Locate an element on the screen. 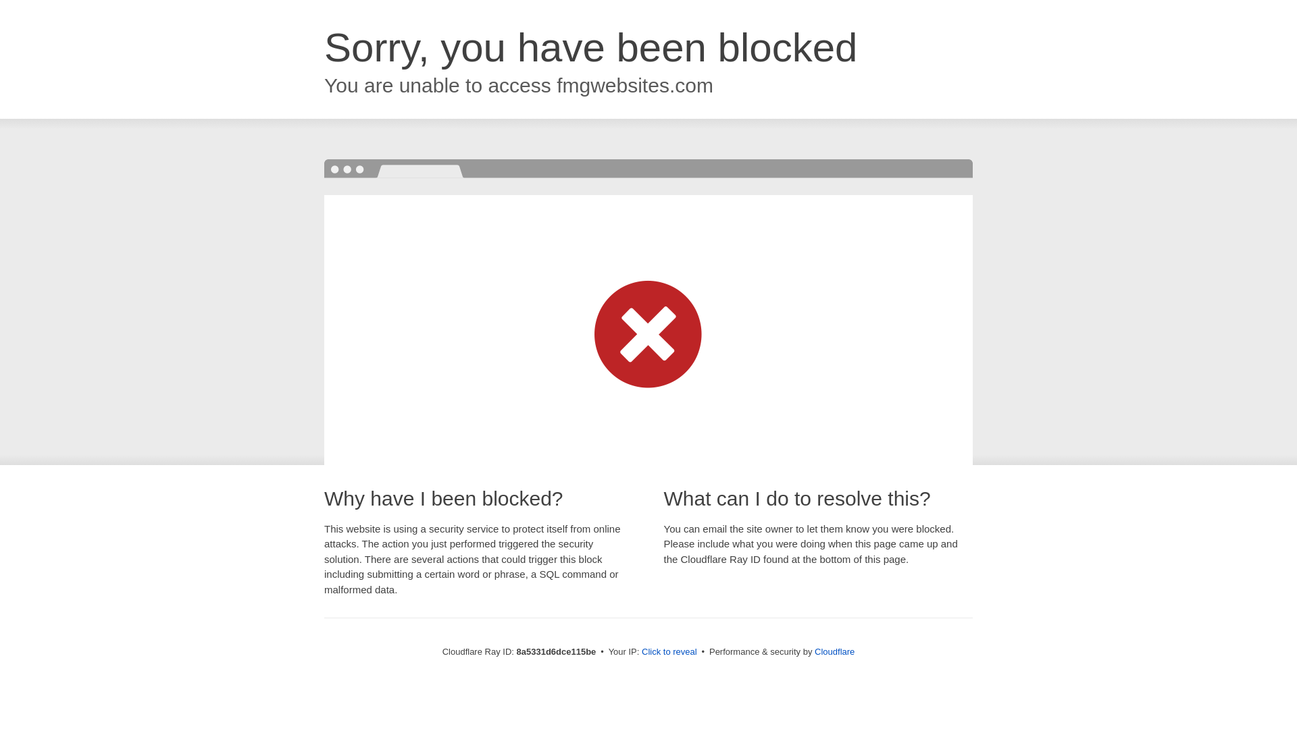  Cloudflare is located at coordinates (834, 651).